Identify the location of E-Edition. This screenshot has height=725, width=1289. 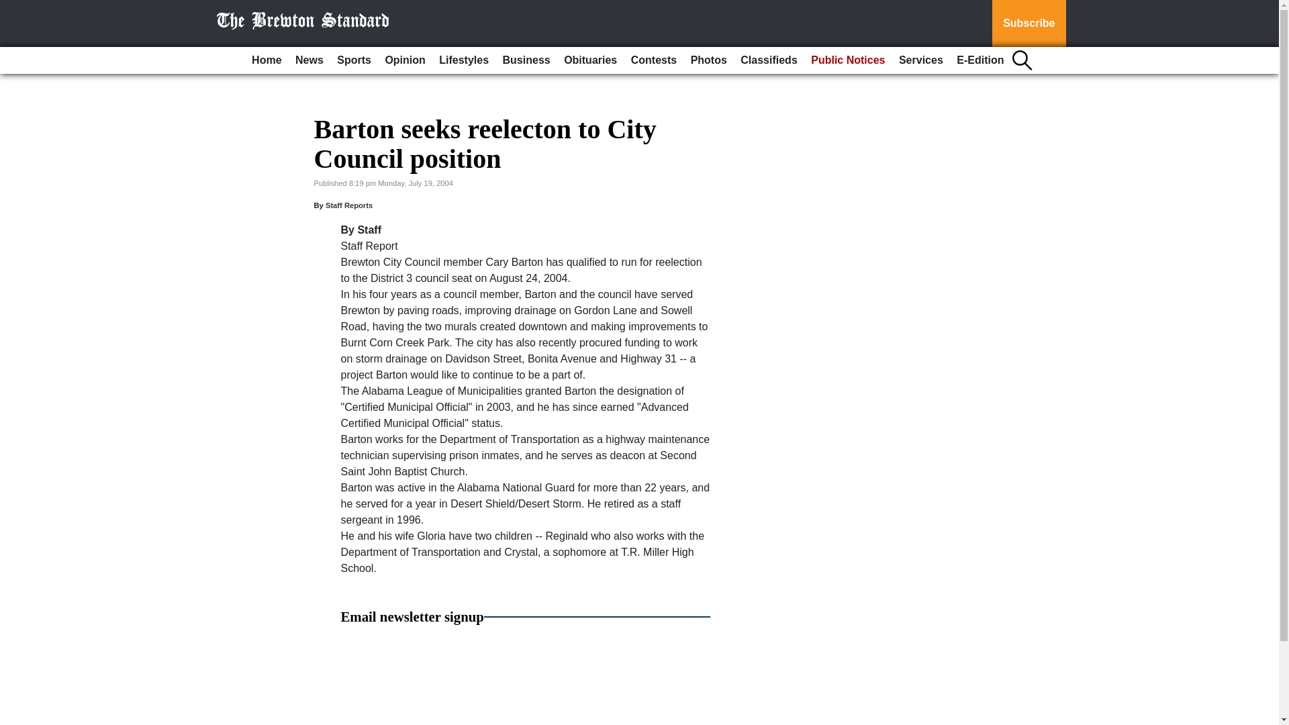
(980, 60).